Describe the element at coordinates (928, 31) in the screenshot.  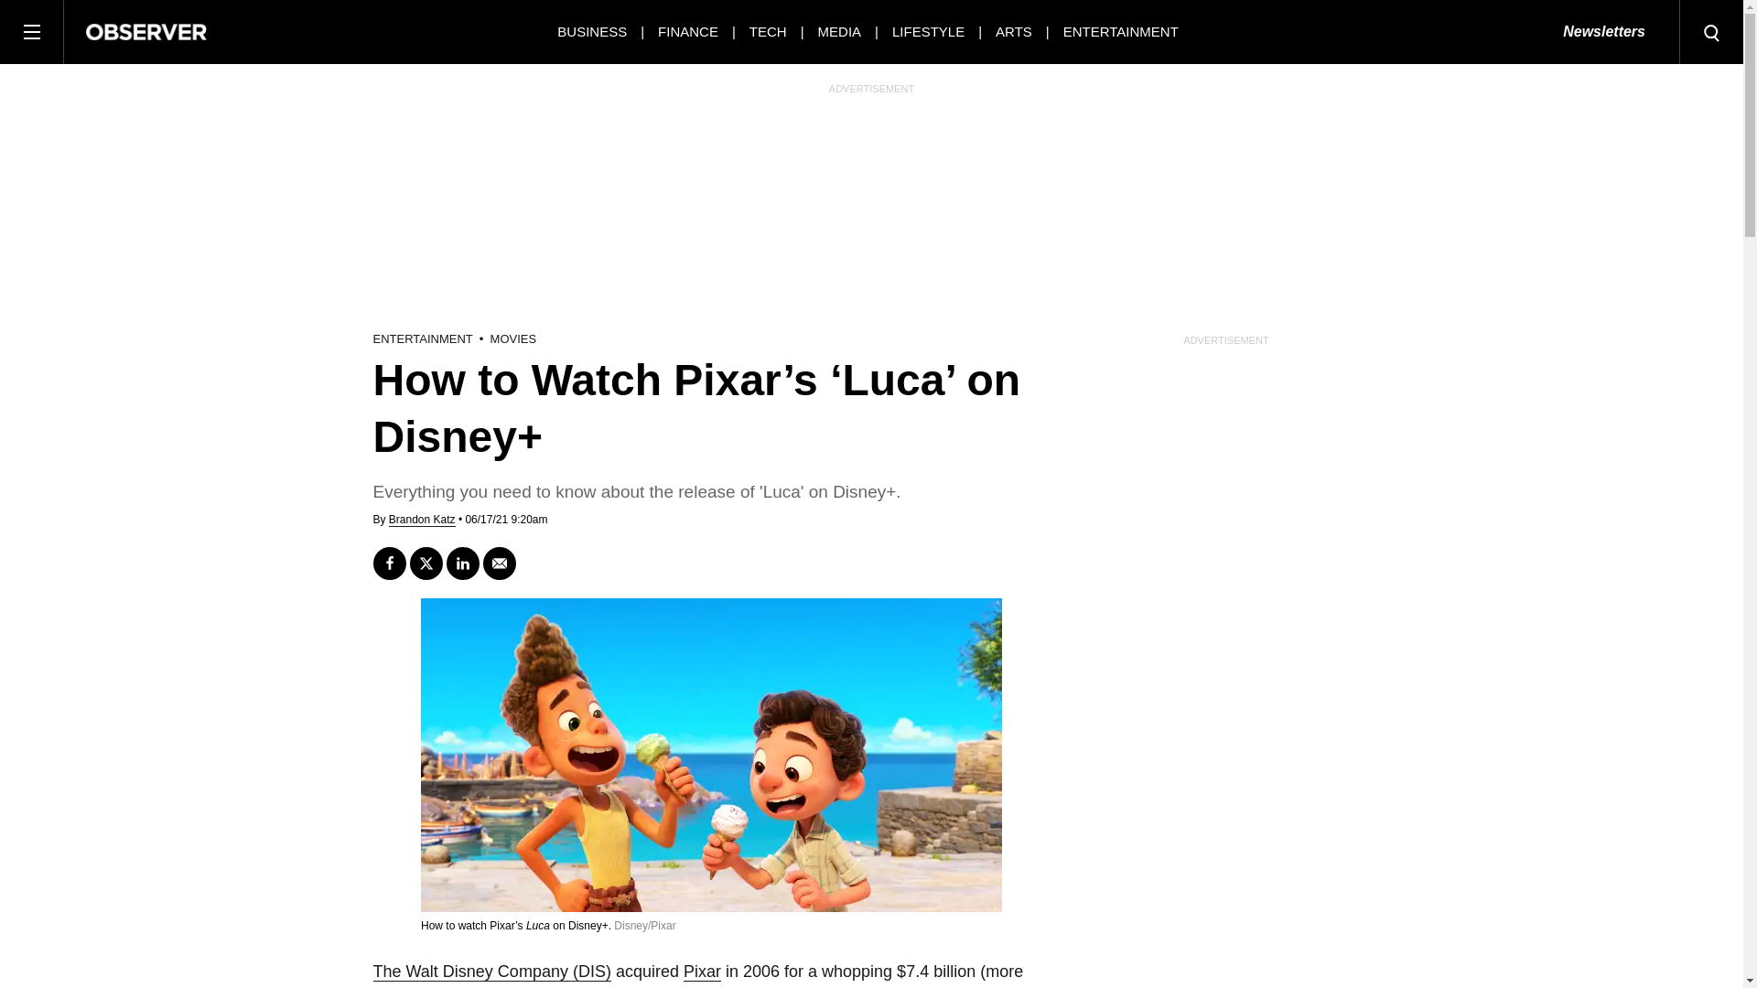
I see `LIFESTYLE` at that location.